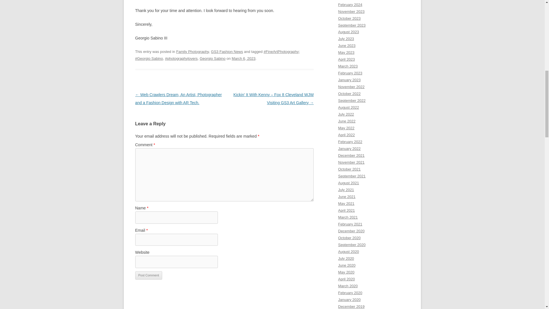  Describe the element at coordinates (193, 51) in the screenshot. I see `Family Photography` at that location.